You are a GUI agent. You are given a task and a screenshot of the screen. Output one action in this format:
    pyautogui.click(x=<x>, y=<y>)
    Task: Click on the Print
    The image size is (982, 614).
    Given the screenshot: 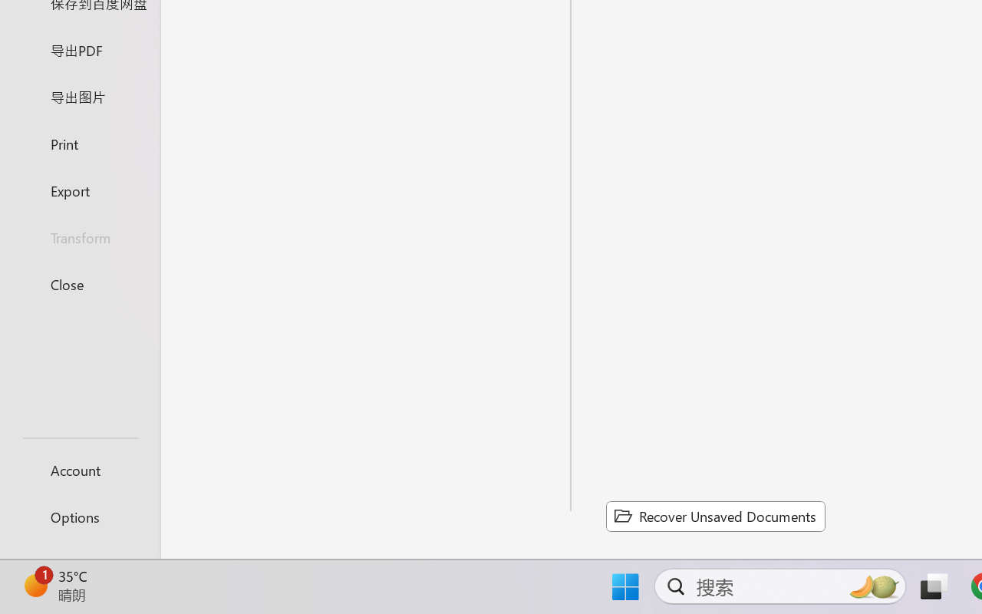 What is the action you would take?
    pyautogui.click(x=80, y=143)
    